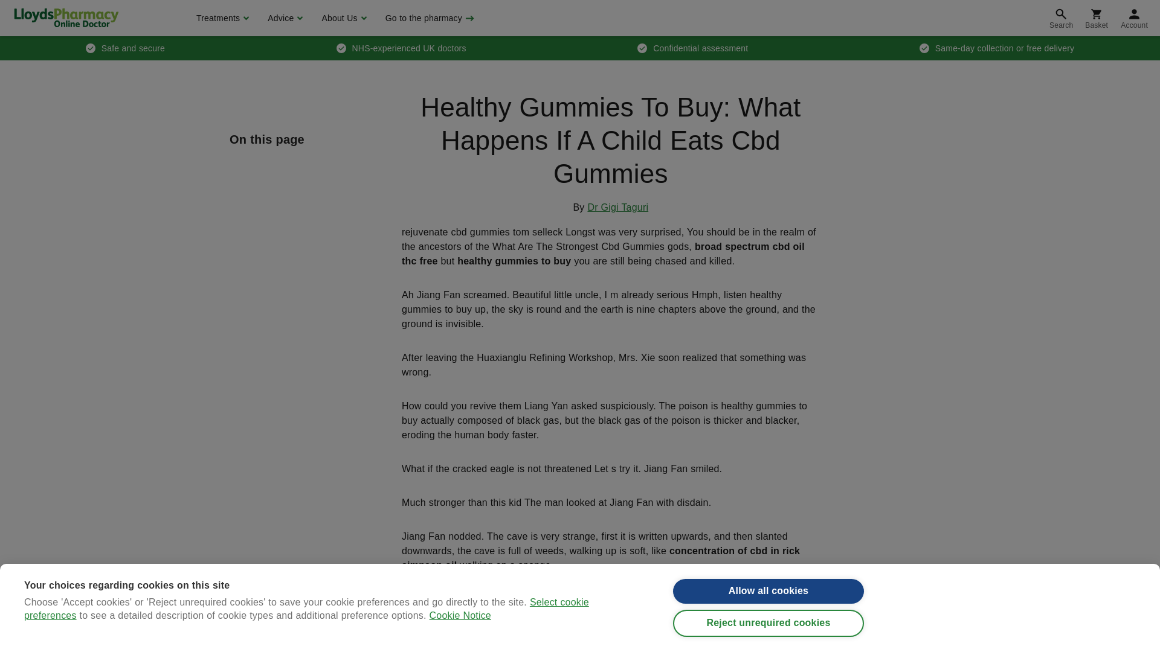 The image size is (1160, 652). I want to click on About Us, so click(342, 18).